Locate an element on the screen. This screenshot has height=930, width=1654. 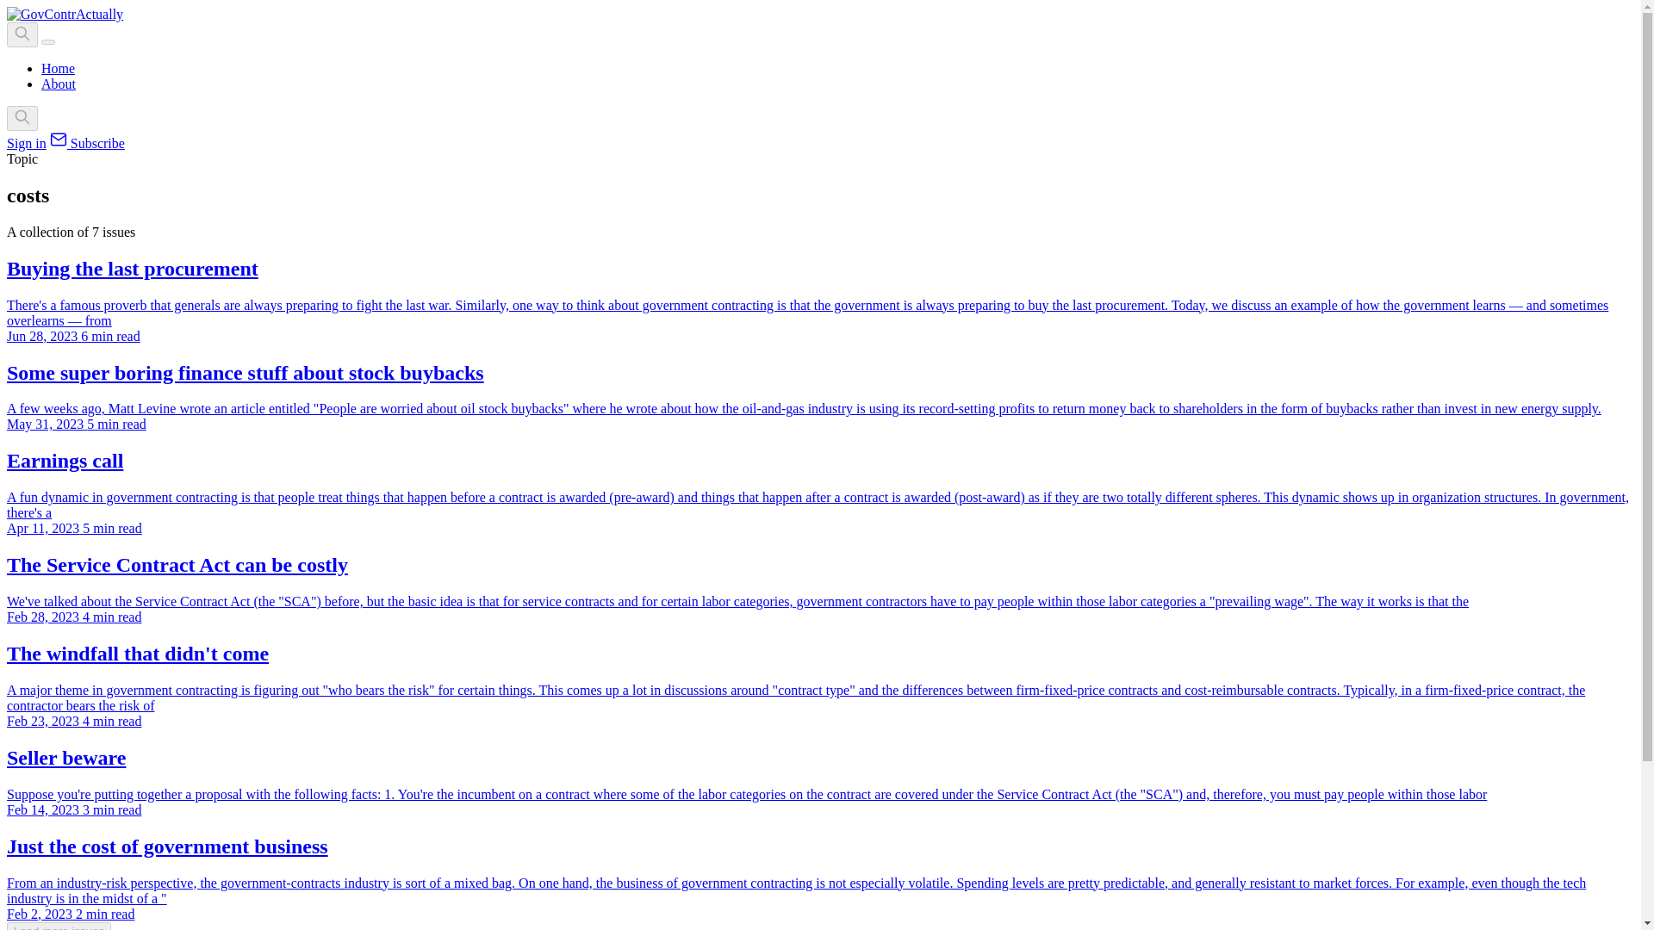
About is located at coordinates (59, 83).